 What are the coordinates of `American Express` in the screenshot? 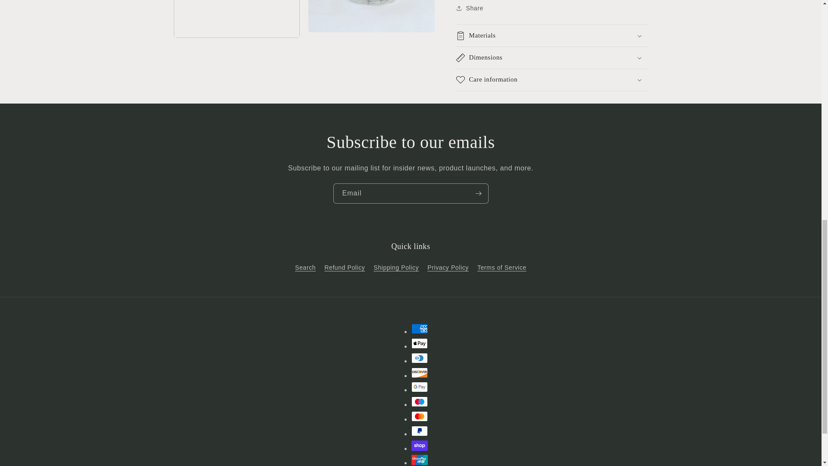 It's located at (420, 329).